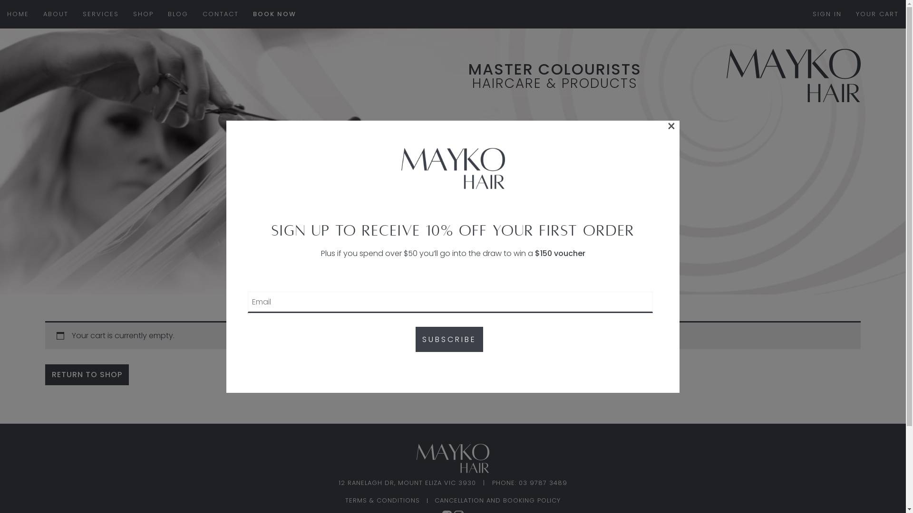 This screenshot has height=513, width=913. What do you see at coordinates (827, 14) in the screenshot?
I see `SIGN IN` at bounding box center [827, 14].